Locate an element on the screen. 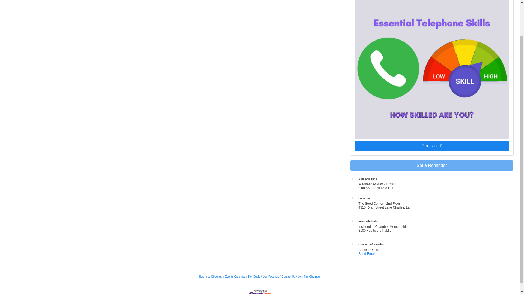  Join The Chamber is located at coordinates (308, 277).